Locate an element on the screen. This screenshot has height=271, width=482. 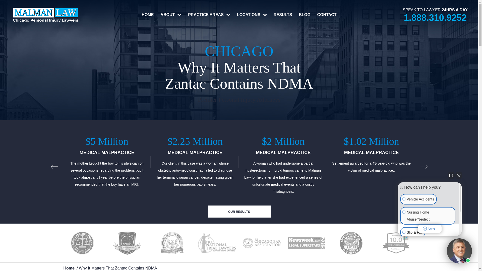
PRACTICE AREAS is located at coordinates (209, 15).